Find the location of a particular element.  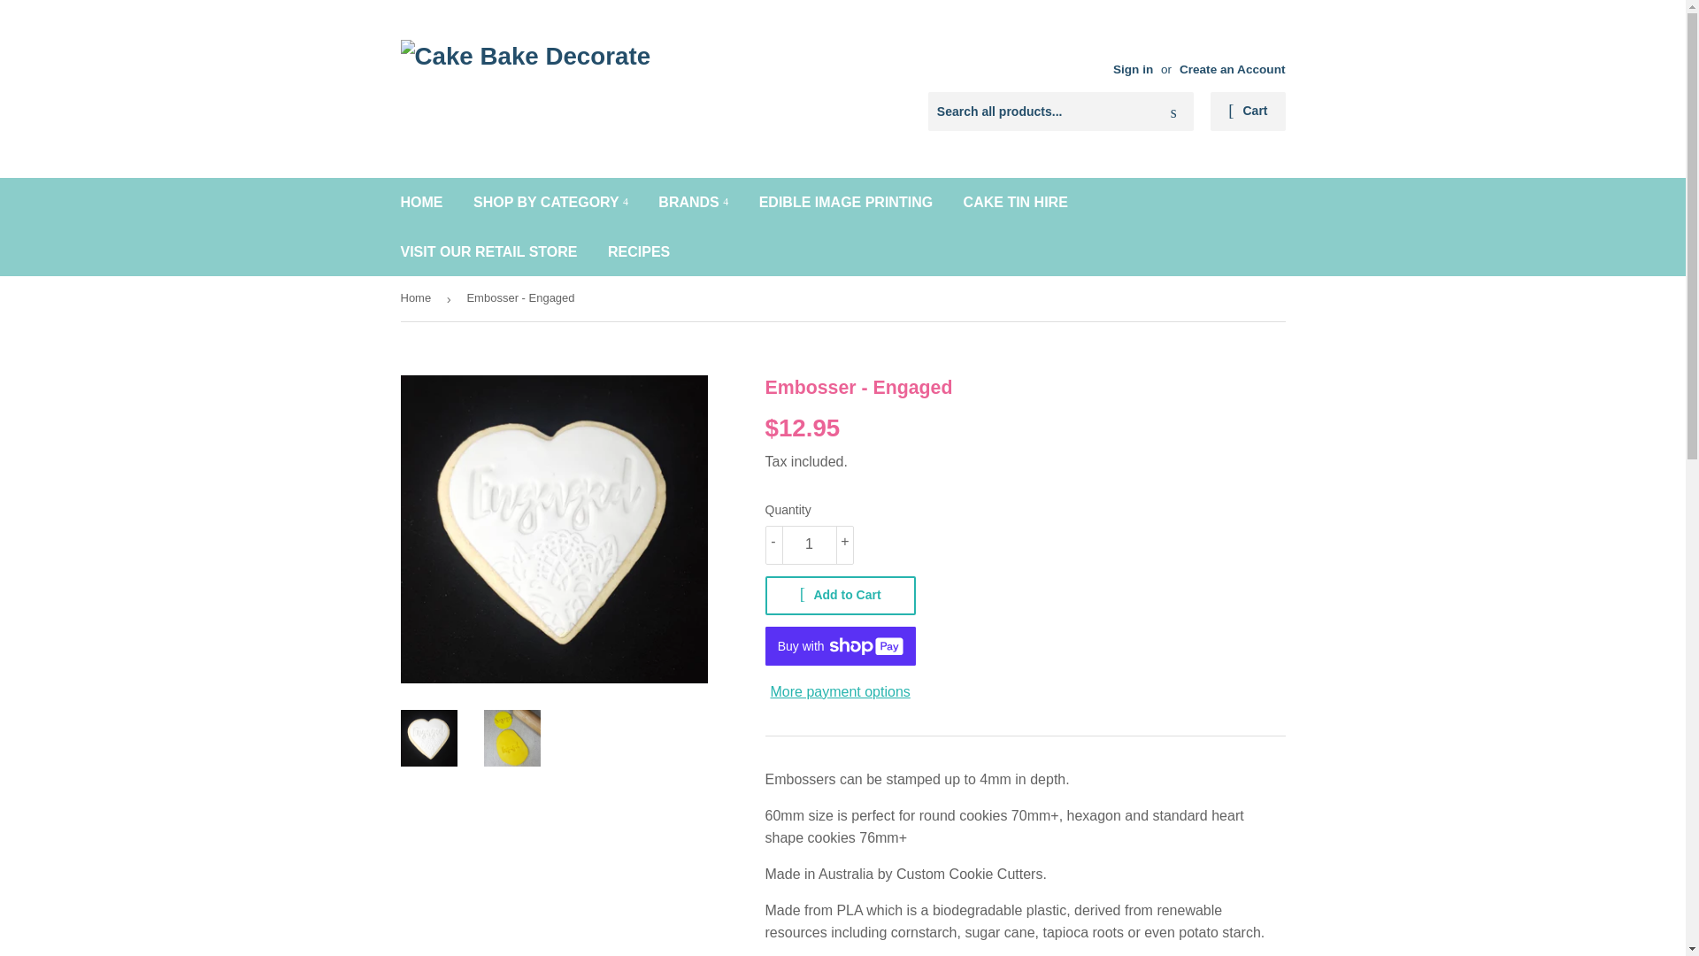

Sign in is located at coordinates (1133, 69).